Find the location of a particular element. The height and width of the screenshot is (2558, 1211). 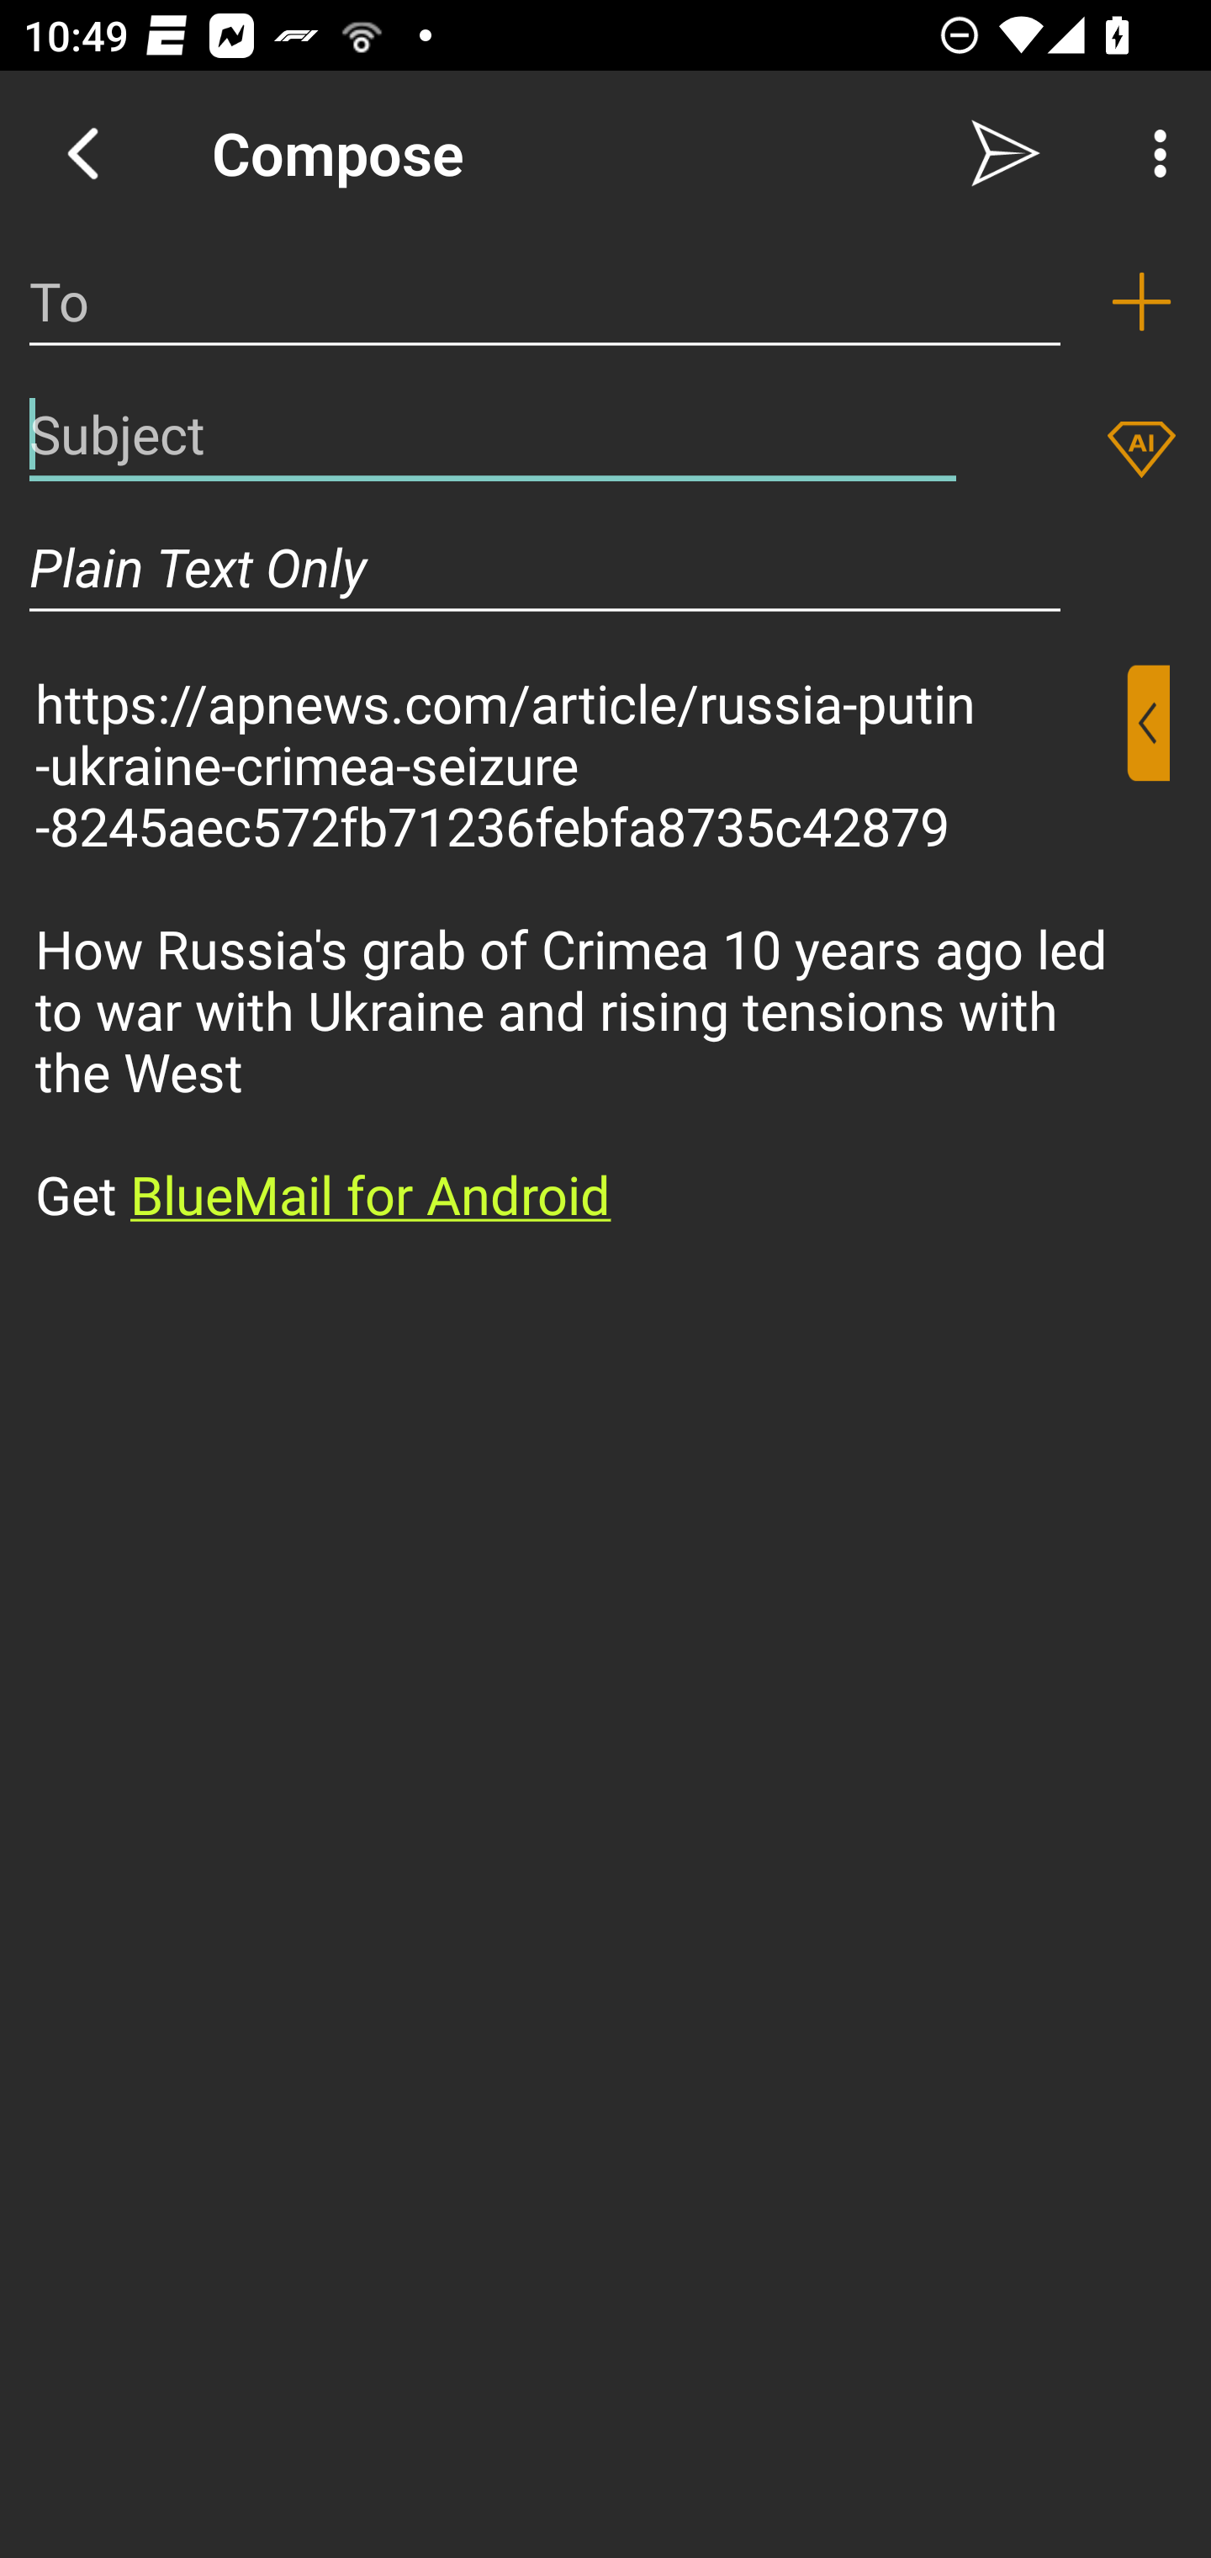

Add recipient (To) is located at coordinates (1141, 301).